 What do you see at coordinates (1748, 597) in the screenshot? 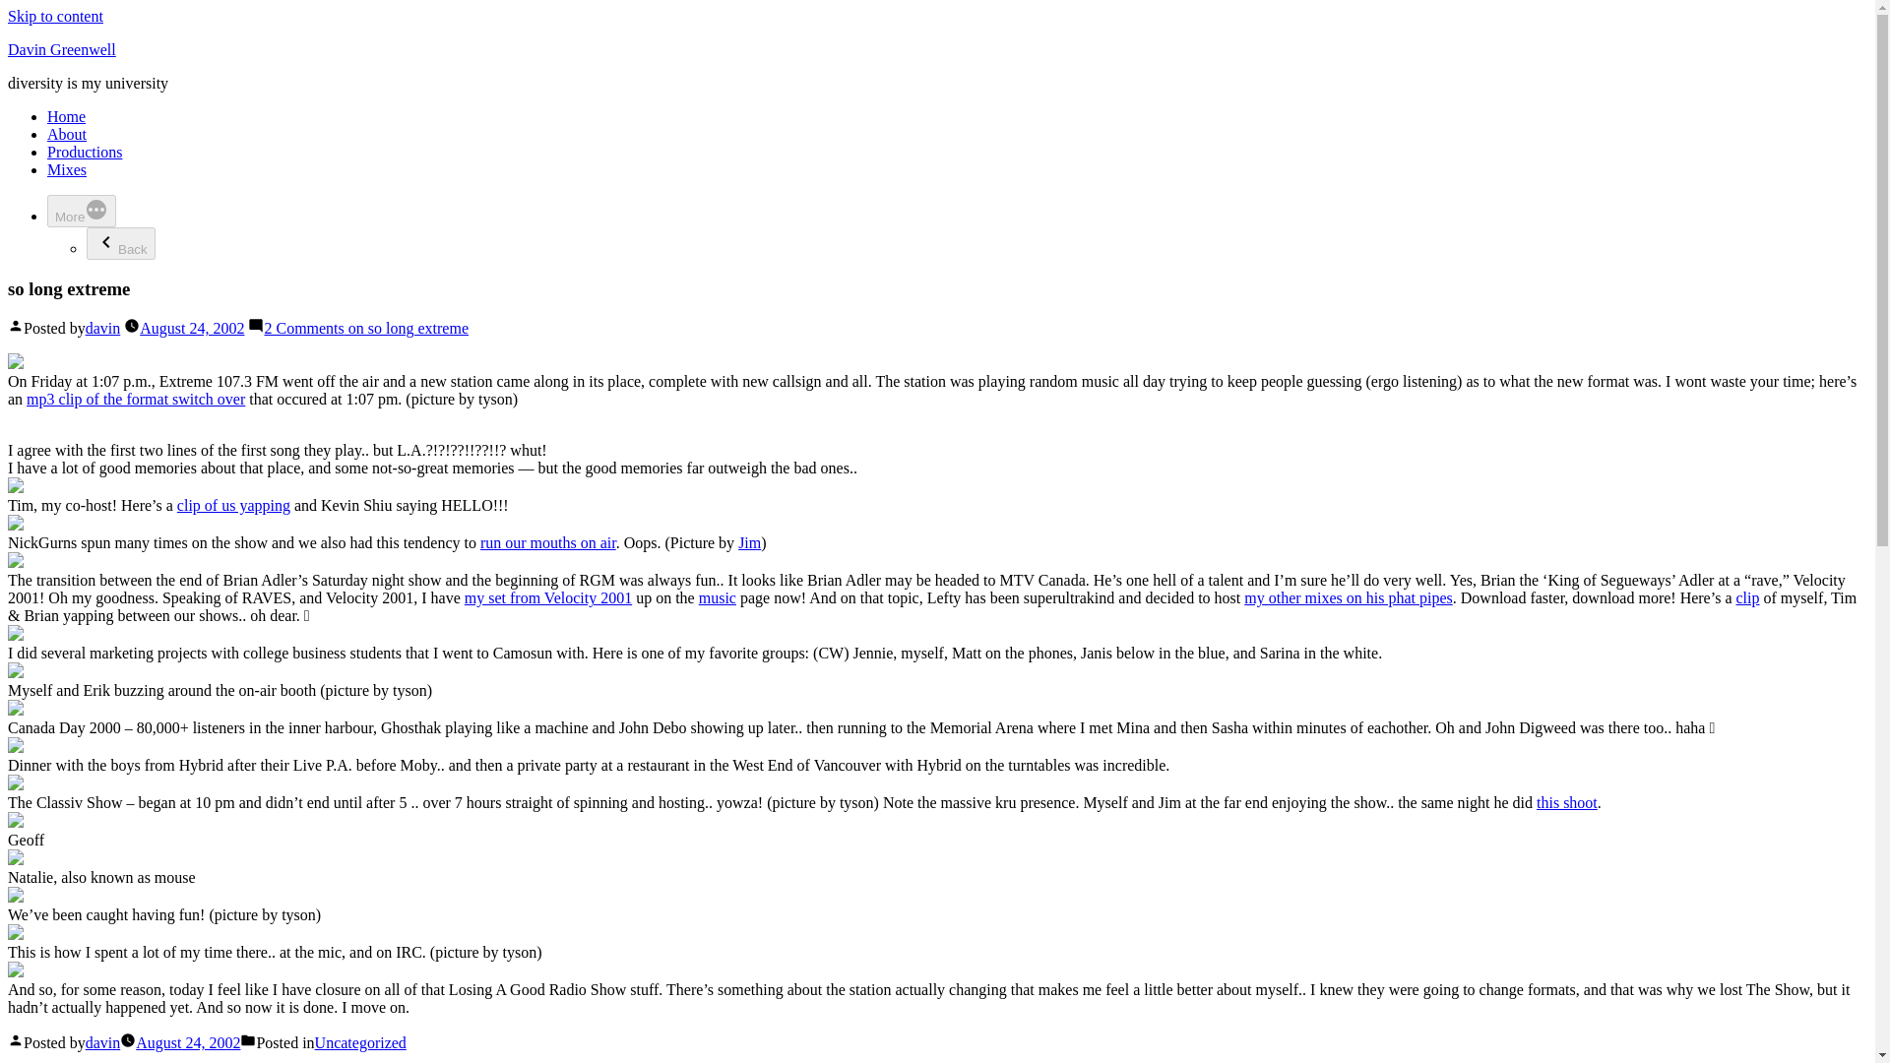
I see `clip` at bounding box center [1748, 597].